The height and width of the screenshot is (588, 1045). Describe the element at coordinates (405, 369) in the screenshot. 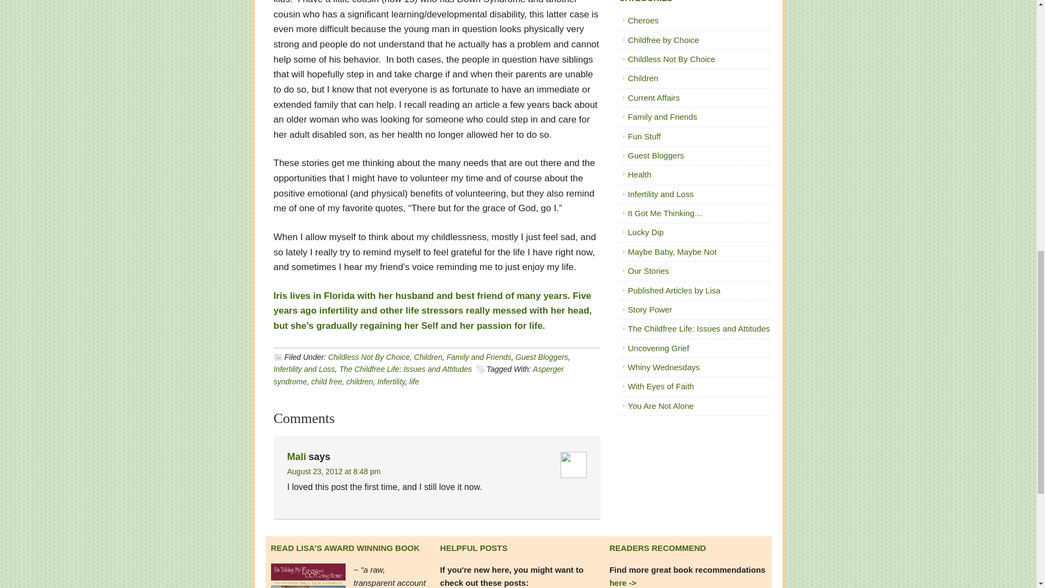

I see `The Childfree Life: Issues and Attitudes` at that location.